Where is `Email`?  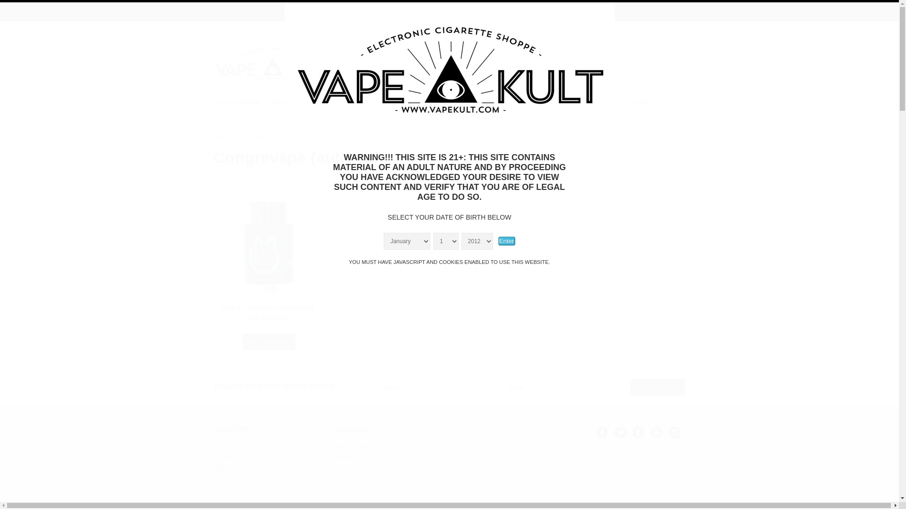
Email is located at coordinates (561, 387).